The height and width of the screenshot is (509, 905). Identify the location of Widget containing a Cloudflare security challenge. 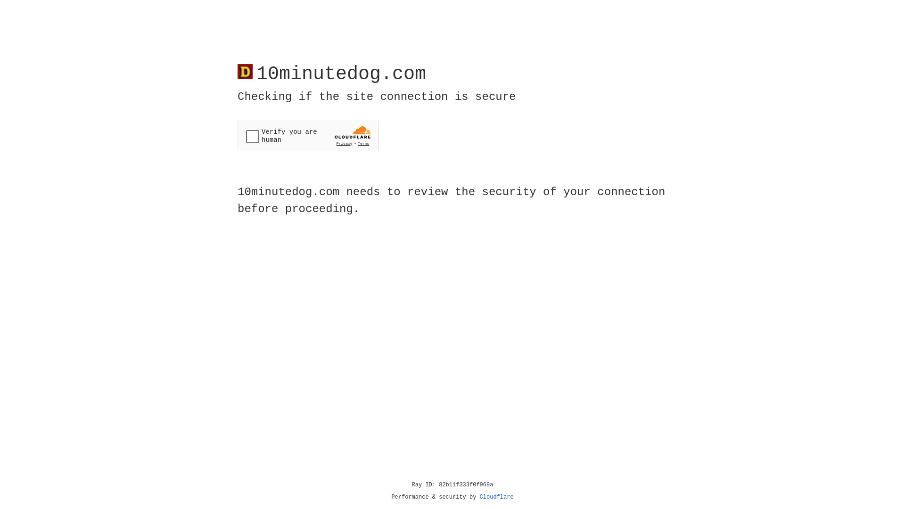
(308, 136).